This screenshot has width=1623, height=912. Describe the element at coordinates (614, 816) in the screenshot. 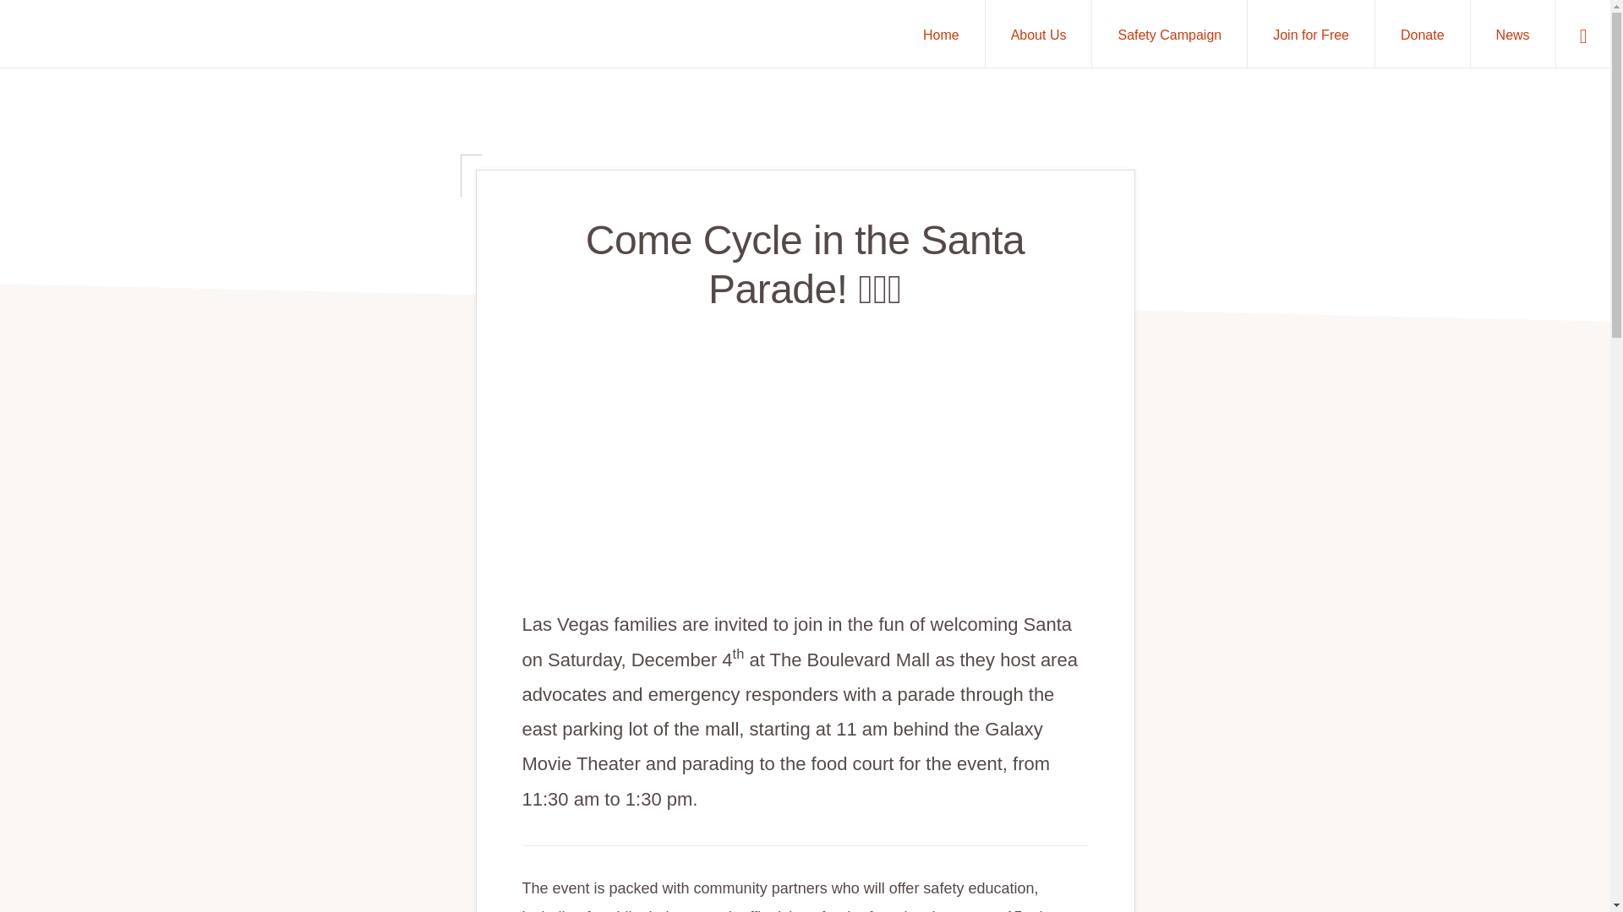

I see `Website Developers` at that location.